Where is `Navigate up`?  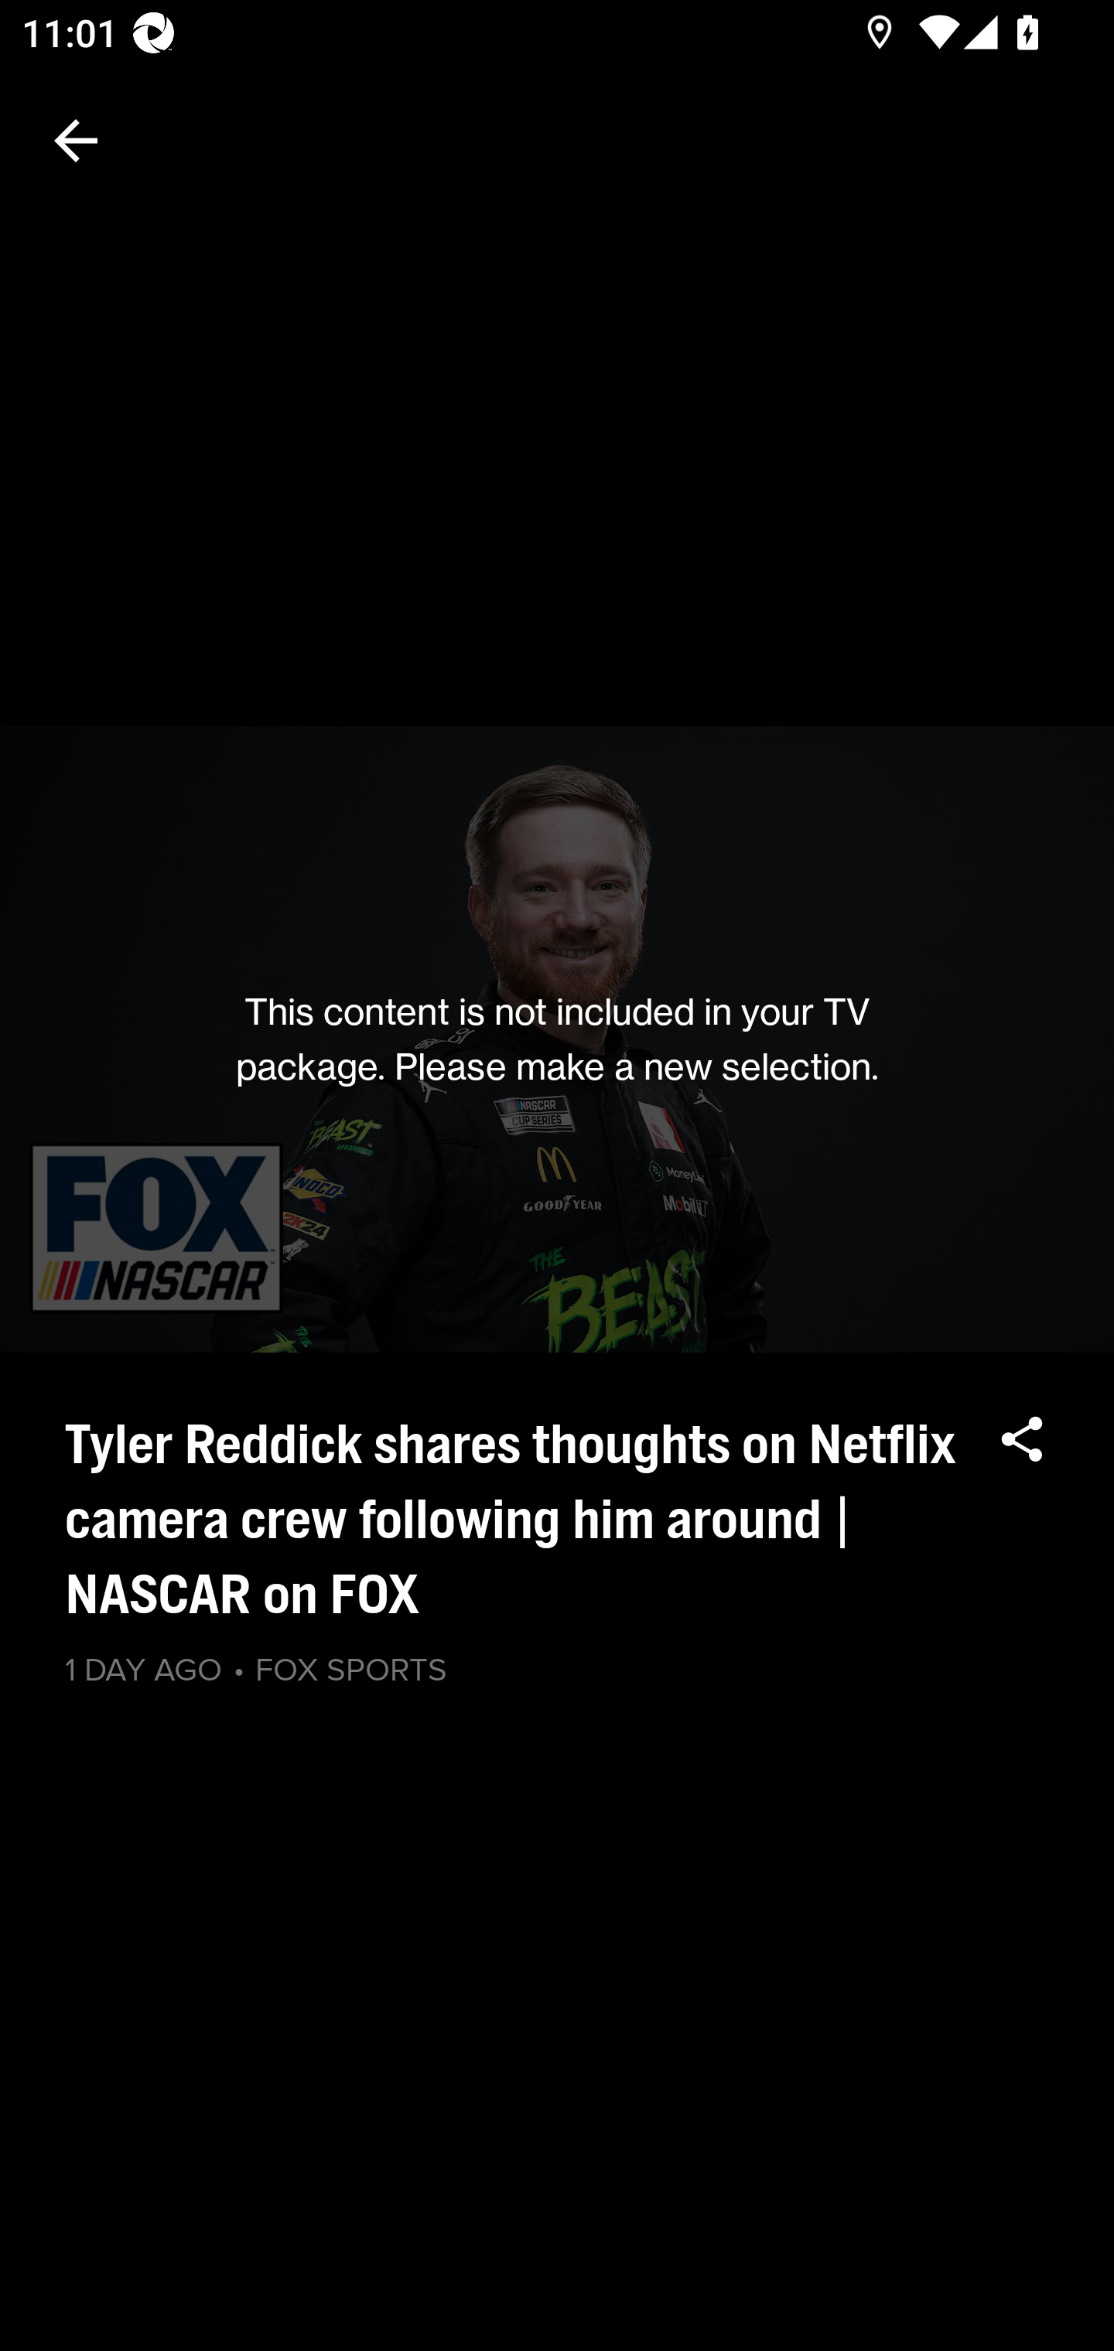 Navigate up is located at coordinates (76, 141).